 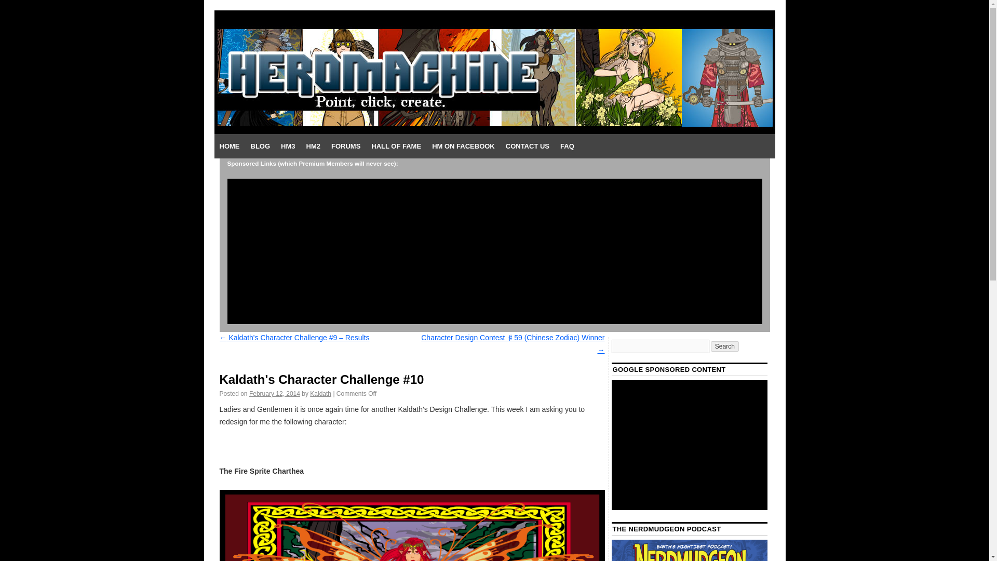 I want to click on HM ON FACEBOOK, so click(x=463, y=146).